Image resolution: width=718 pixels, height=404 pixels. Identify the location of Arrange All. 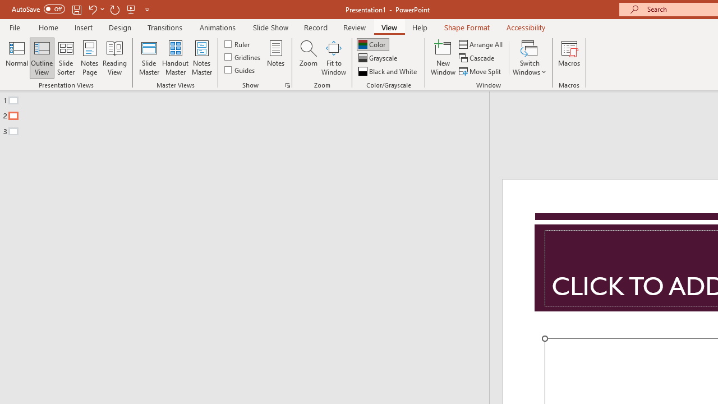
(481, 44).